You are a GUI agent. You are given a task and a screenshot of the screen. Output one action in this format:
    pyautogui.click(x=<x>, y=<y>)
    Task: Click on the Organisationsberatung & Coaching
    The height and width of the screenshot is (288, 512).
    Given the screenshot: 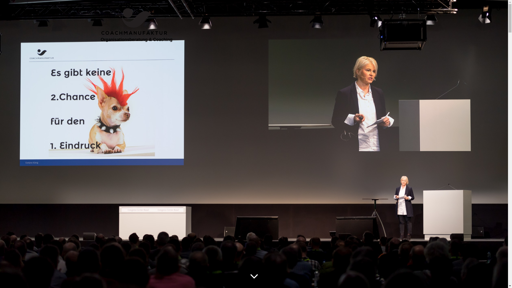 What is the action you would take?
    pyautogui.click(x=137, y=21)
    